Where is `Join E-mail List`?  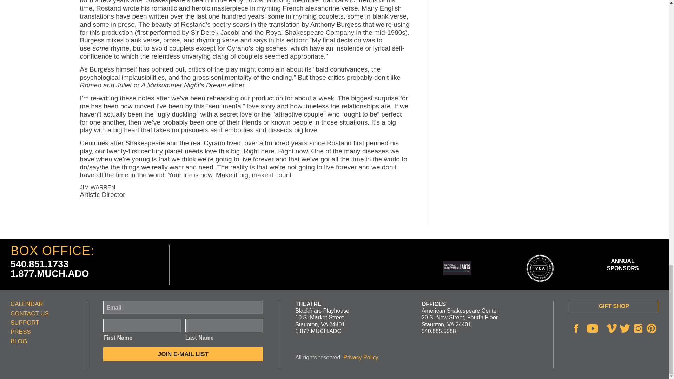
Join E-mail List is located at coordinates (183, 354).